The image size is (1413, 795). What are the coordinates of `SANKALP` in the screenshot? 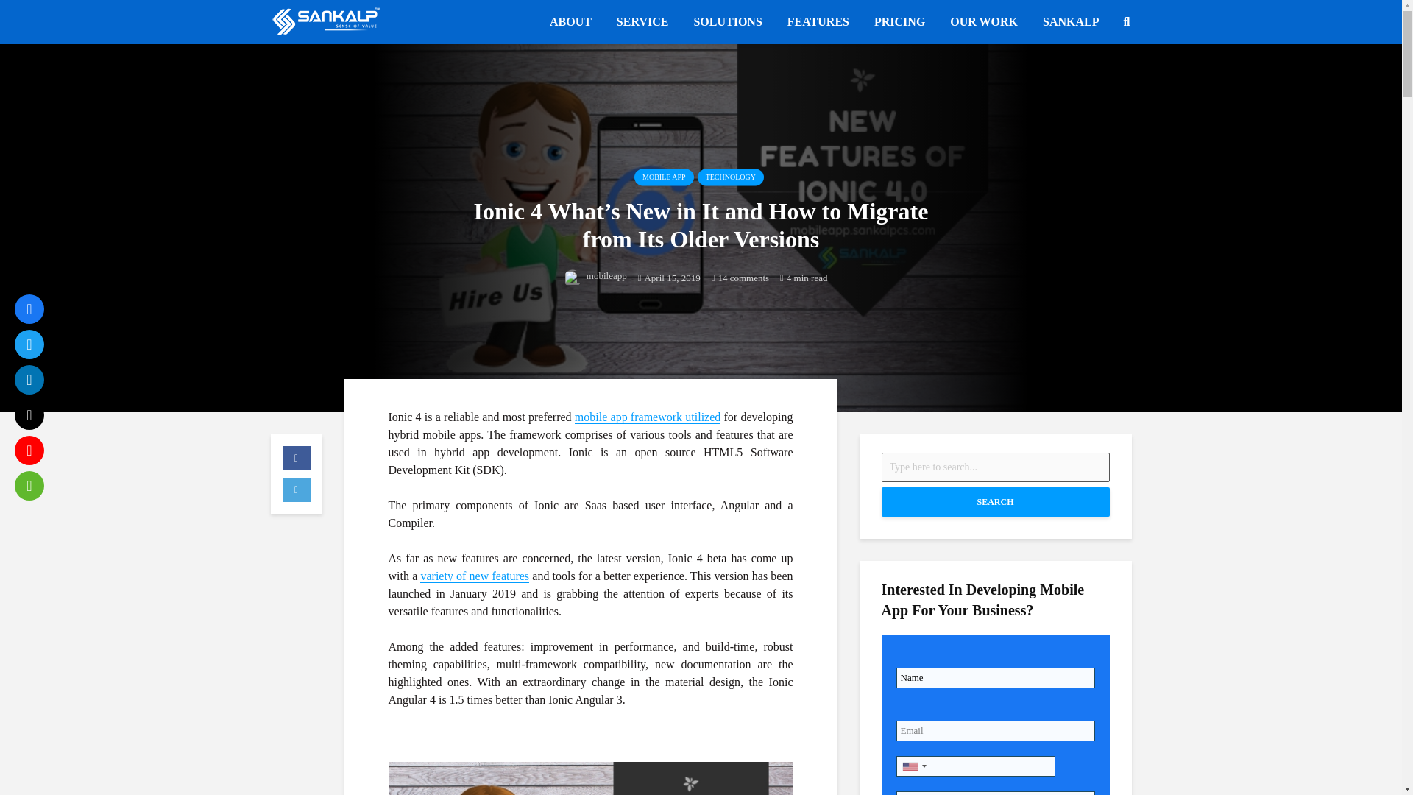 It's located at (1070, 21).